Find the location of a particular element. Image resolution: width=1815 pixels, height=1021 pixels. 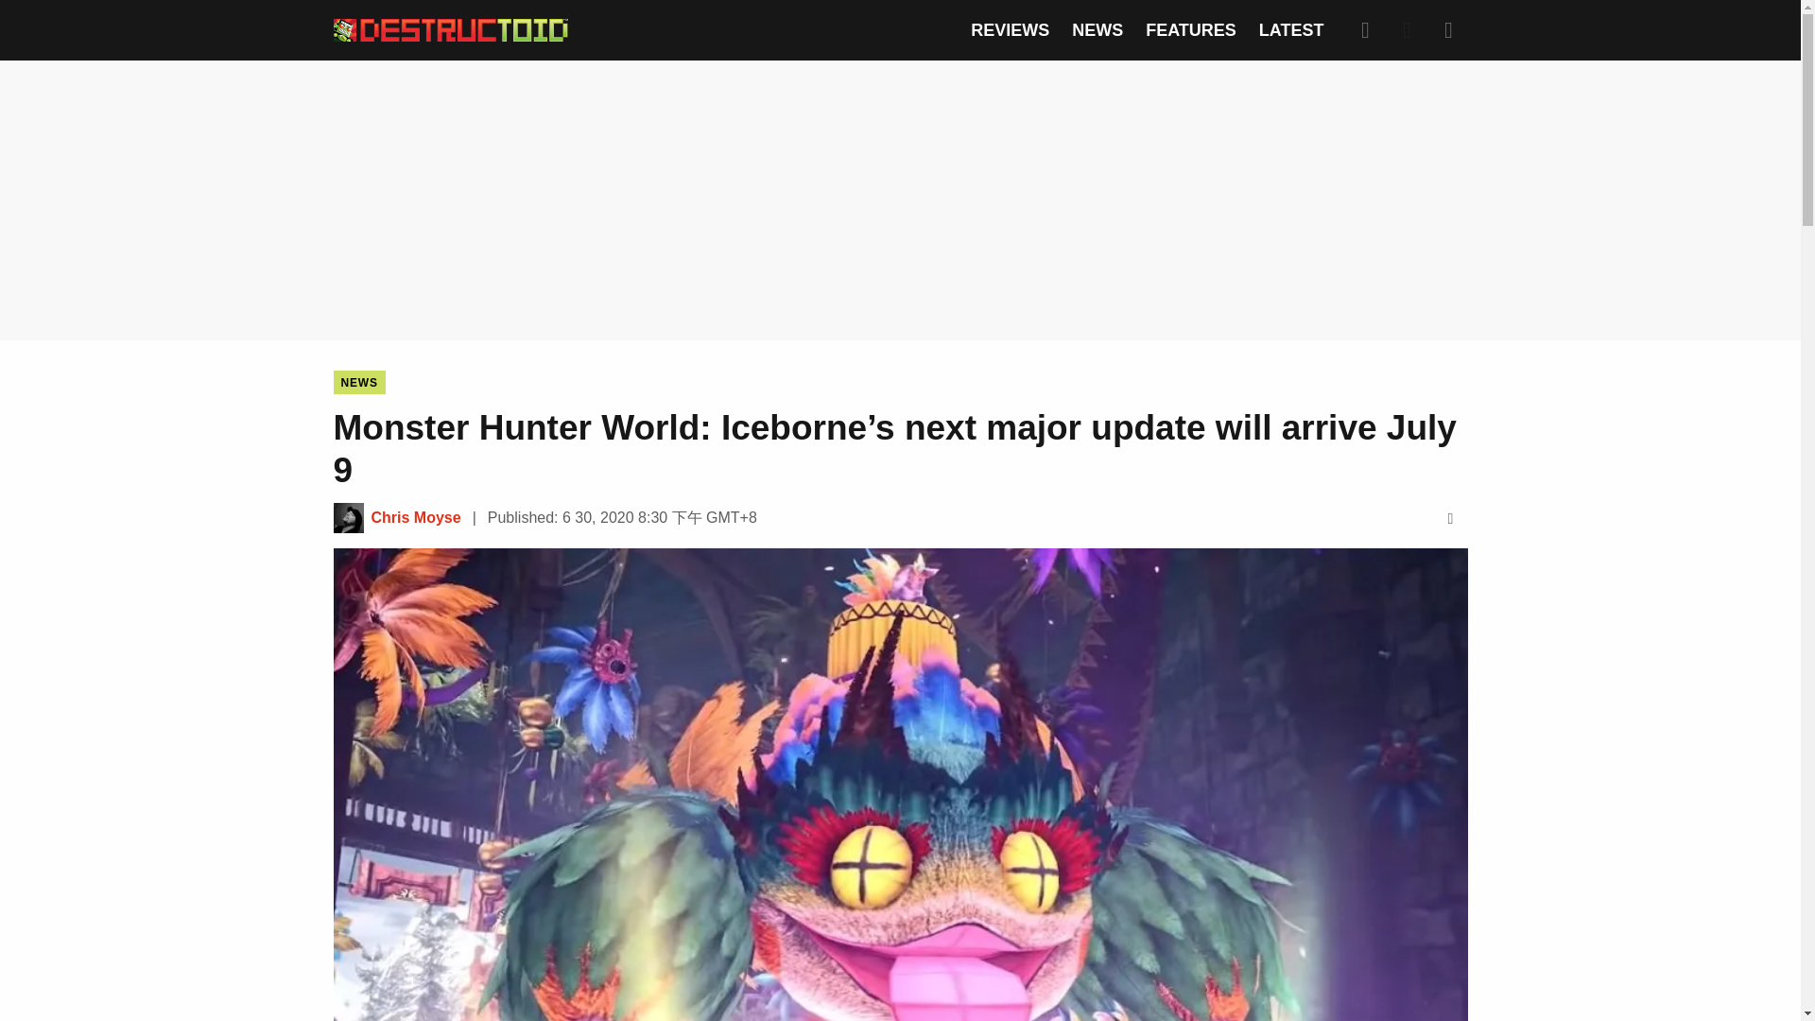

Dark Mode is located at coordinates (1407, 29).